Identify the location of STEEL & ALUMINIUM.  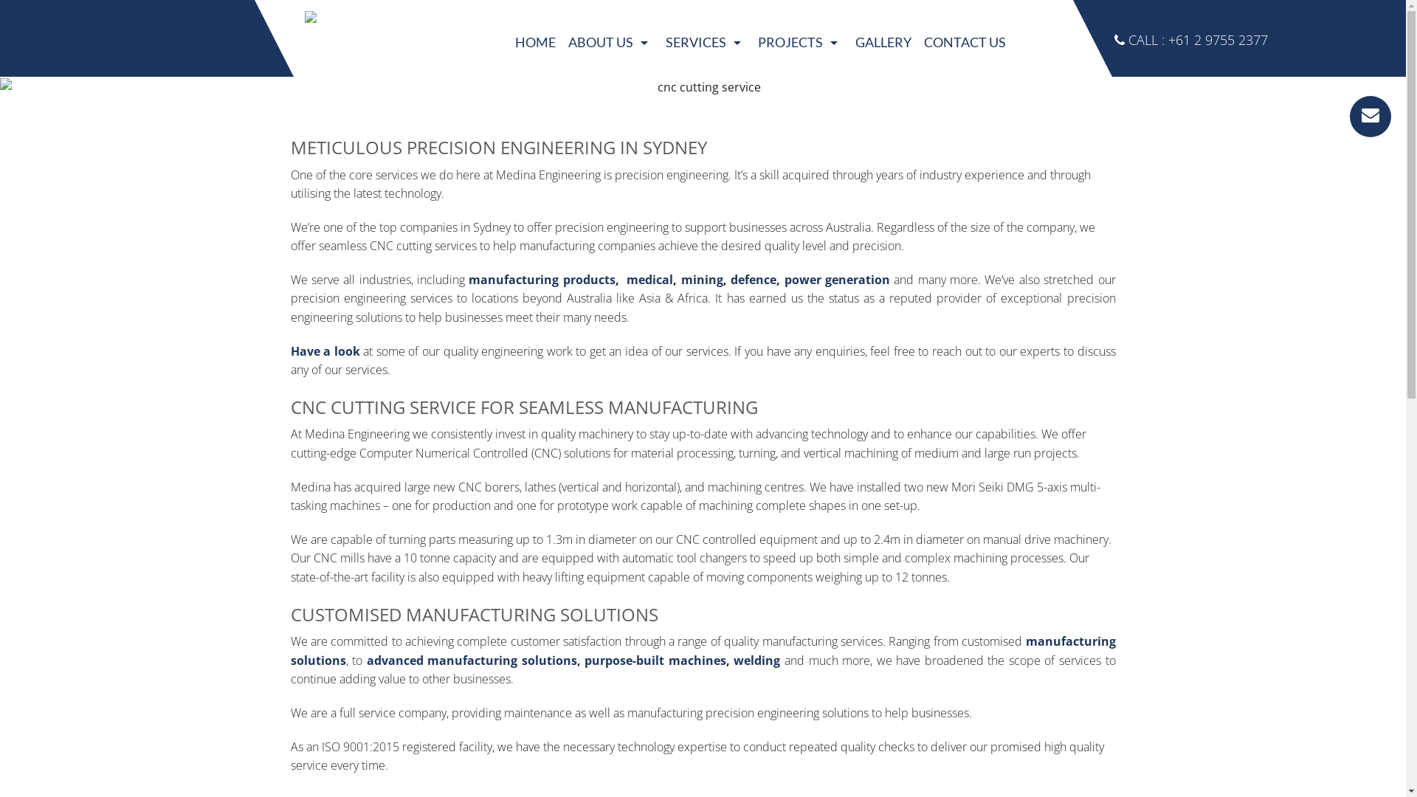
(801, 286).